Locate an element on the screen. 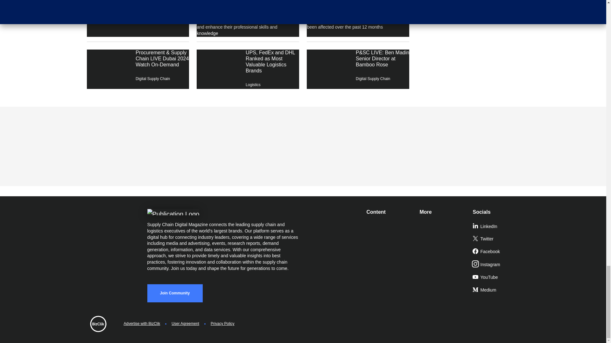 This screenshot has width=611, height=343. Join Community is located at coordinates (174, 293).